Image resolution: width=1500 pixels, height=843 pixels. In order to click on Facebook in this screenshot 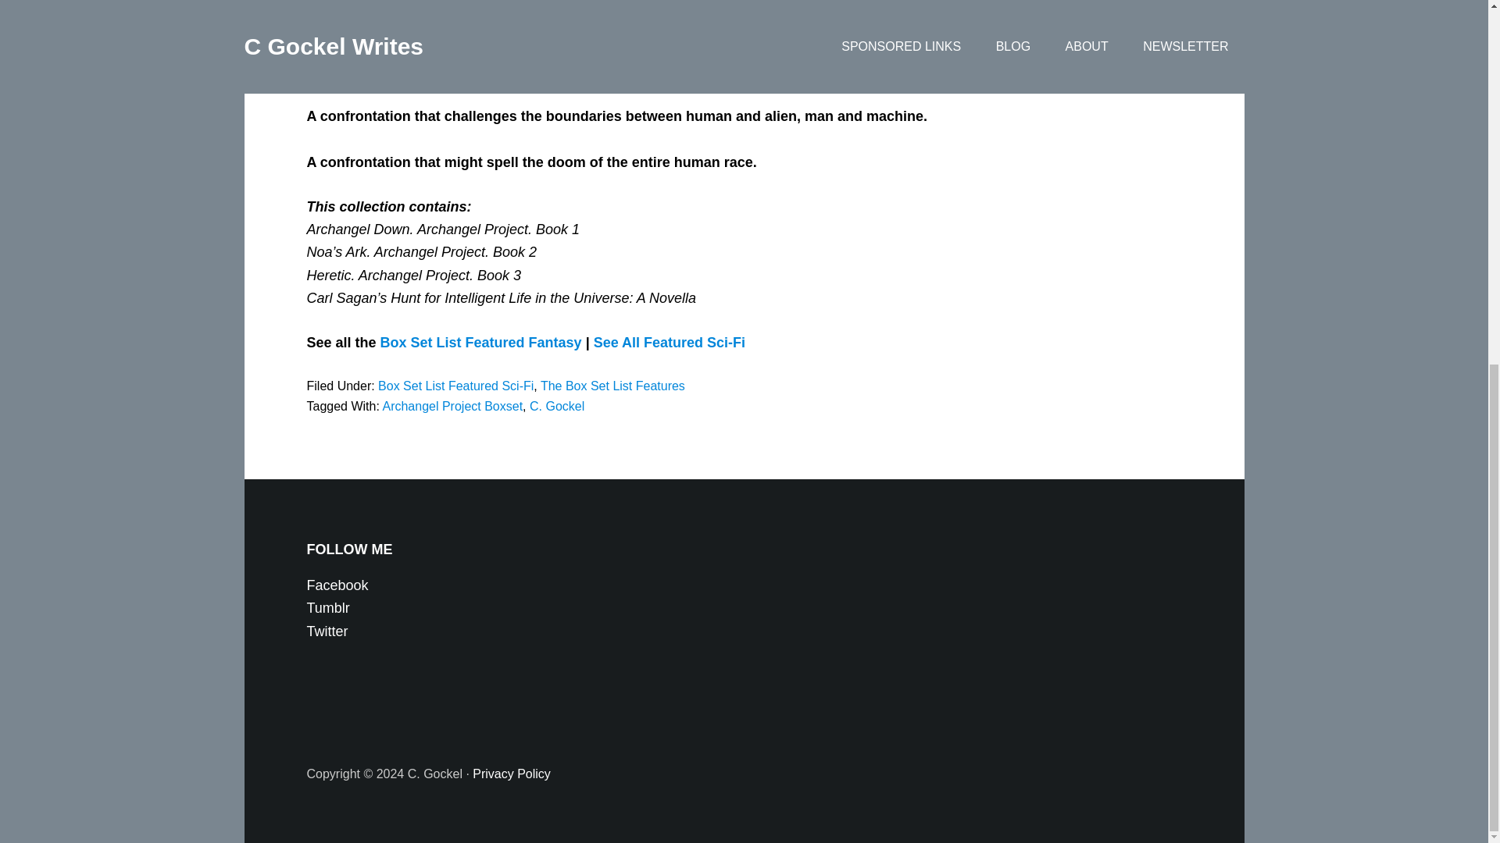, I will do `click(336, 585)`.